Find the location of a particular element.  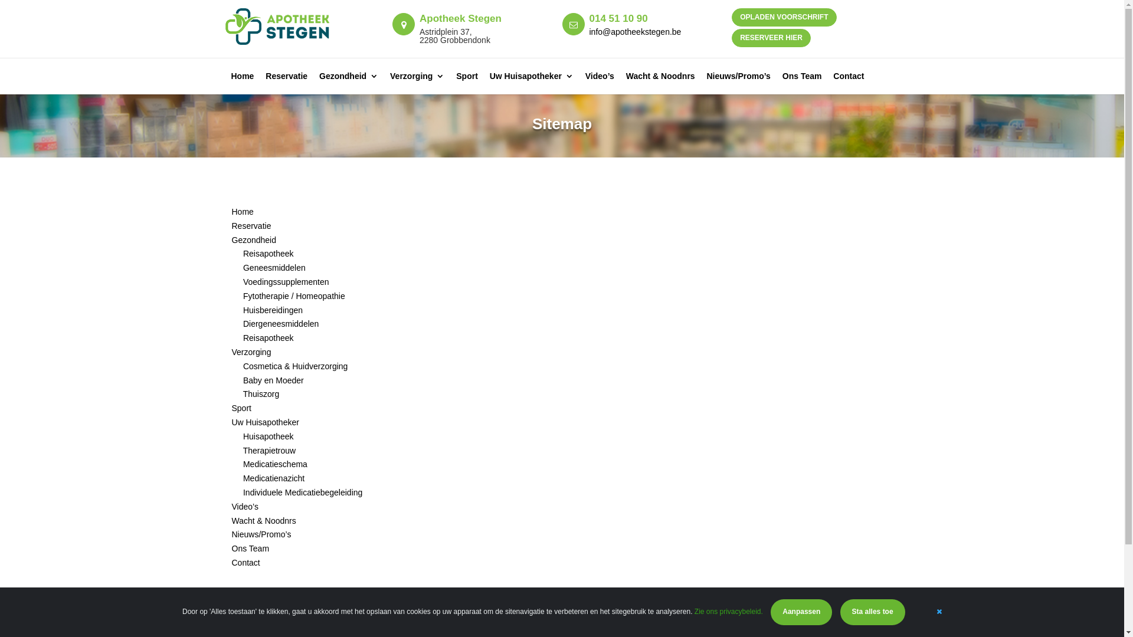

Thuiszorg is located at coordinates (261, 394).